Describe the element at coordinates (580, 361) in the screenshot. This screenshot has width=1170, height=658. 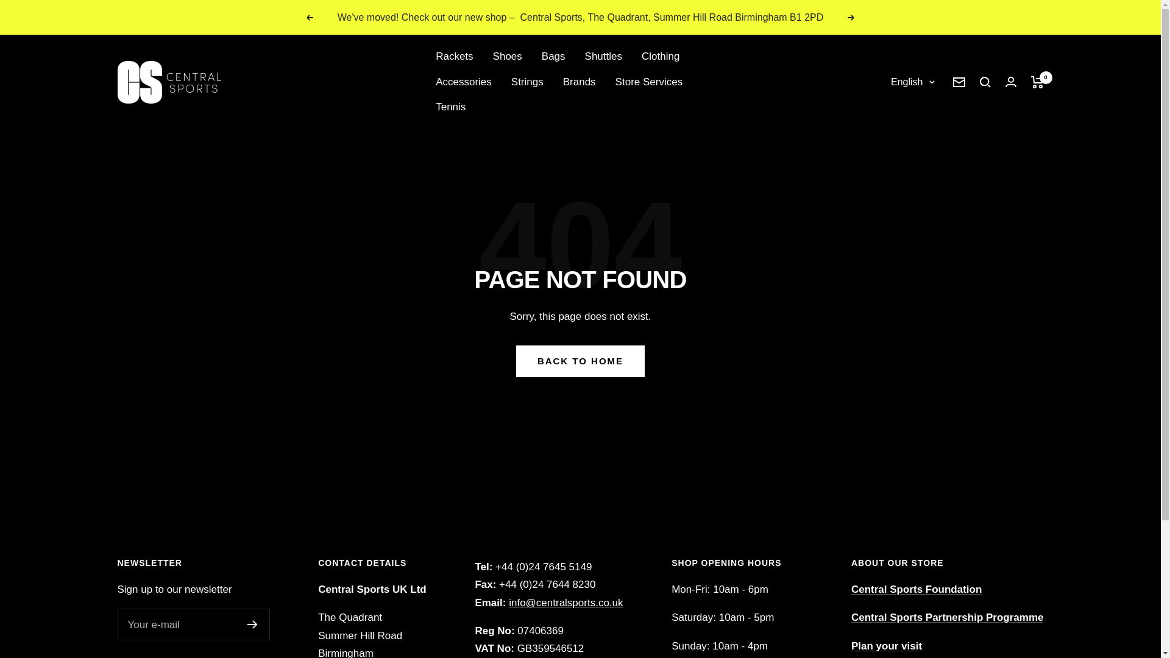
I see `BACK TO HOME` at that location.